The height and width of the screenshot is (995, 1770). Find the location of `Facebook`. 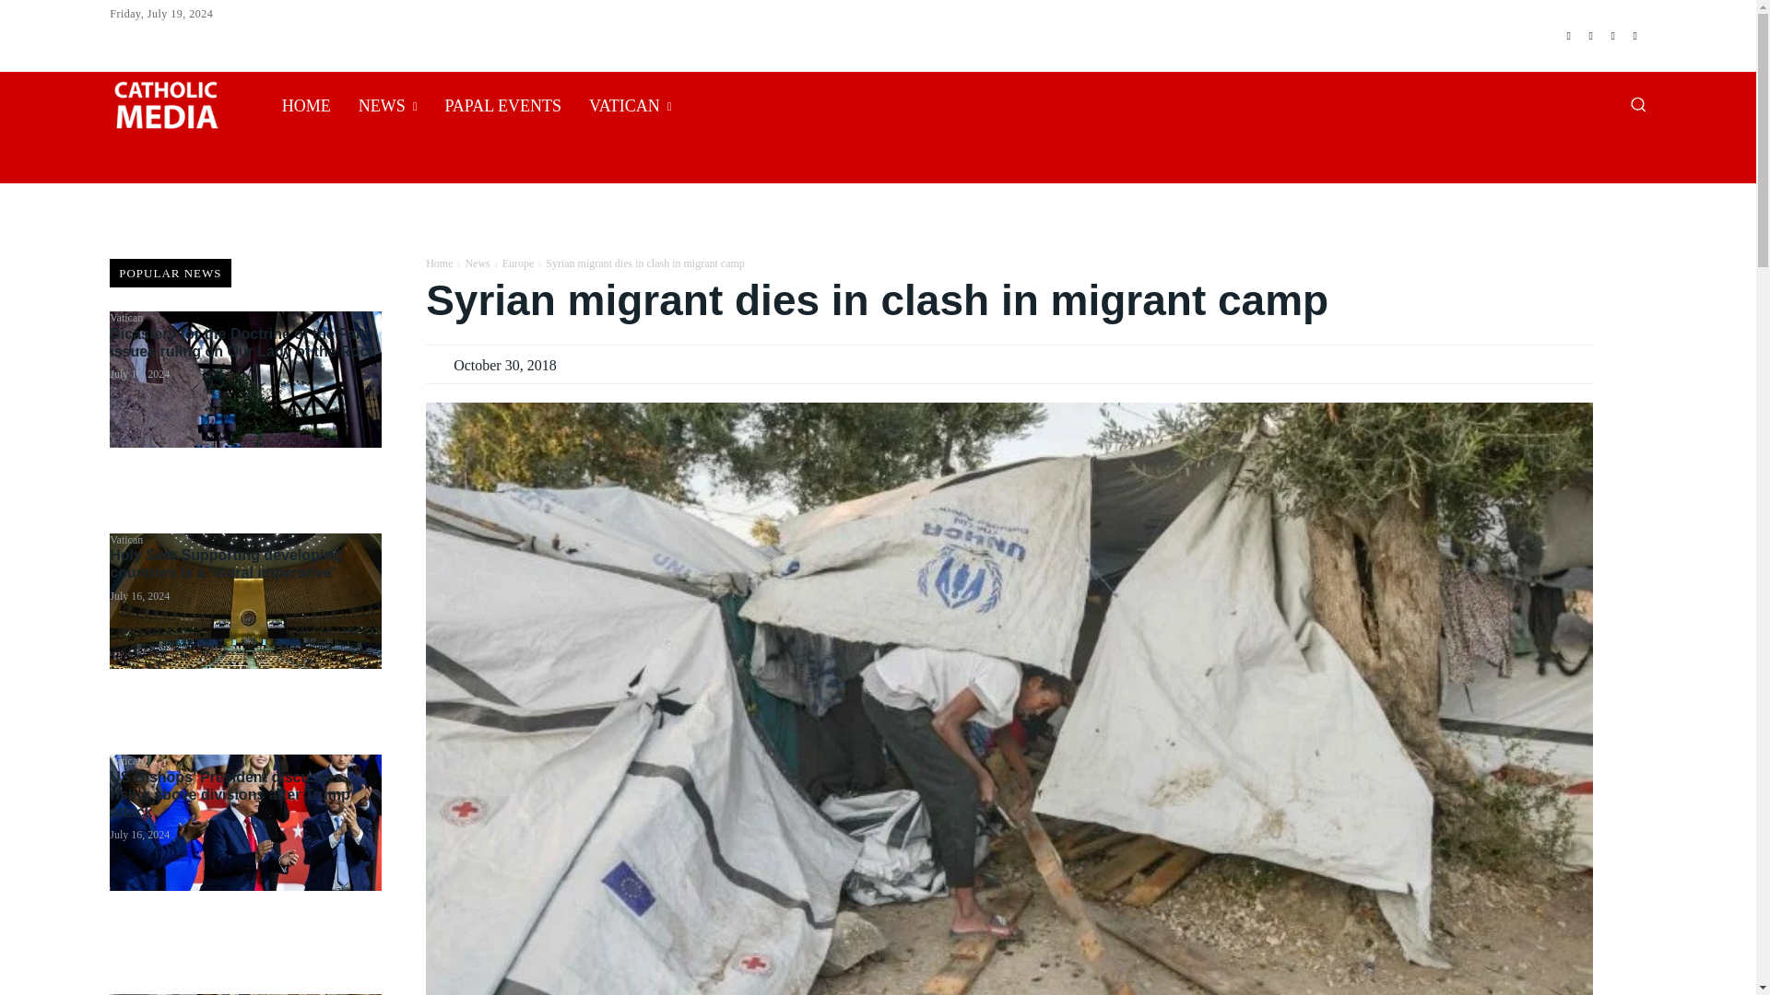

Facebook is located at coordinates (1569, 35).